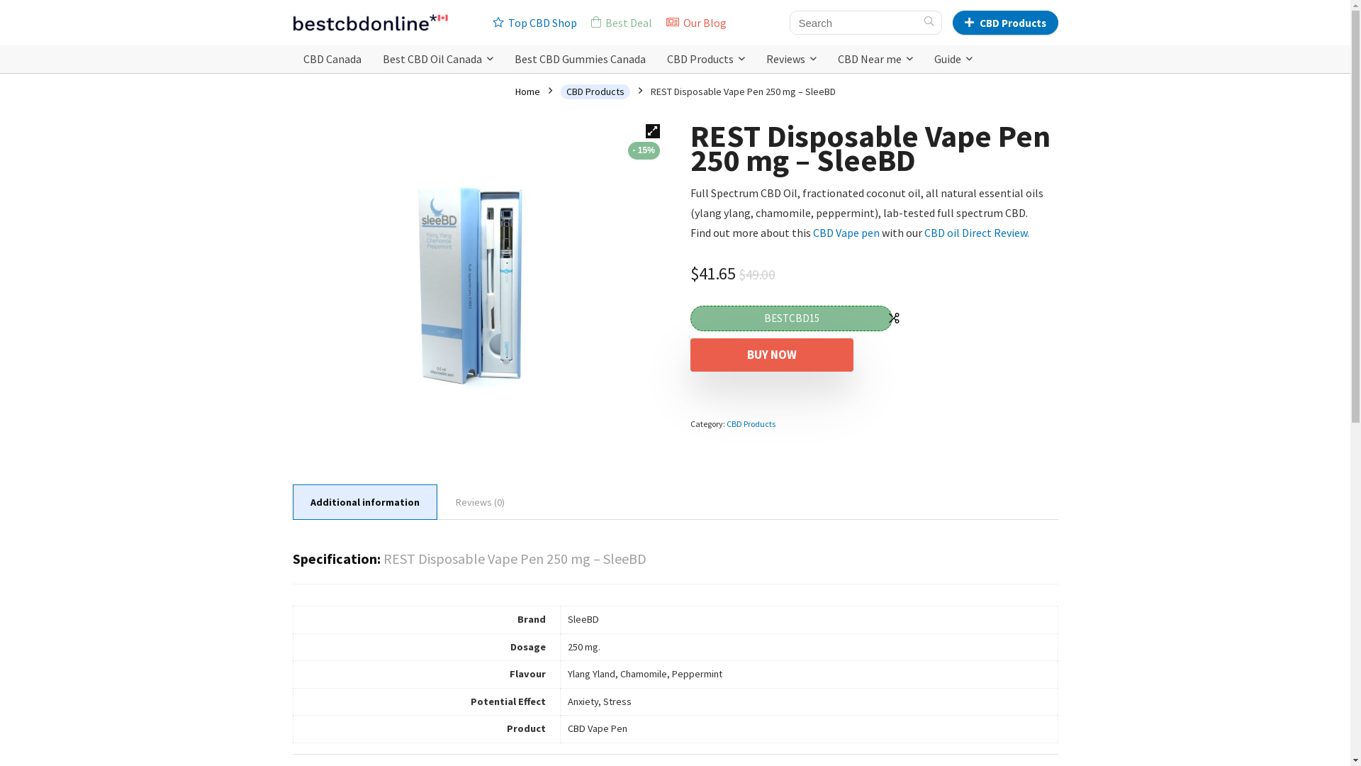 The image size is (1361, 766). I want to click on SleeBD REST Disposable Vape Pen, so click(476, 284).